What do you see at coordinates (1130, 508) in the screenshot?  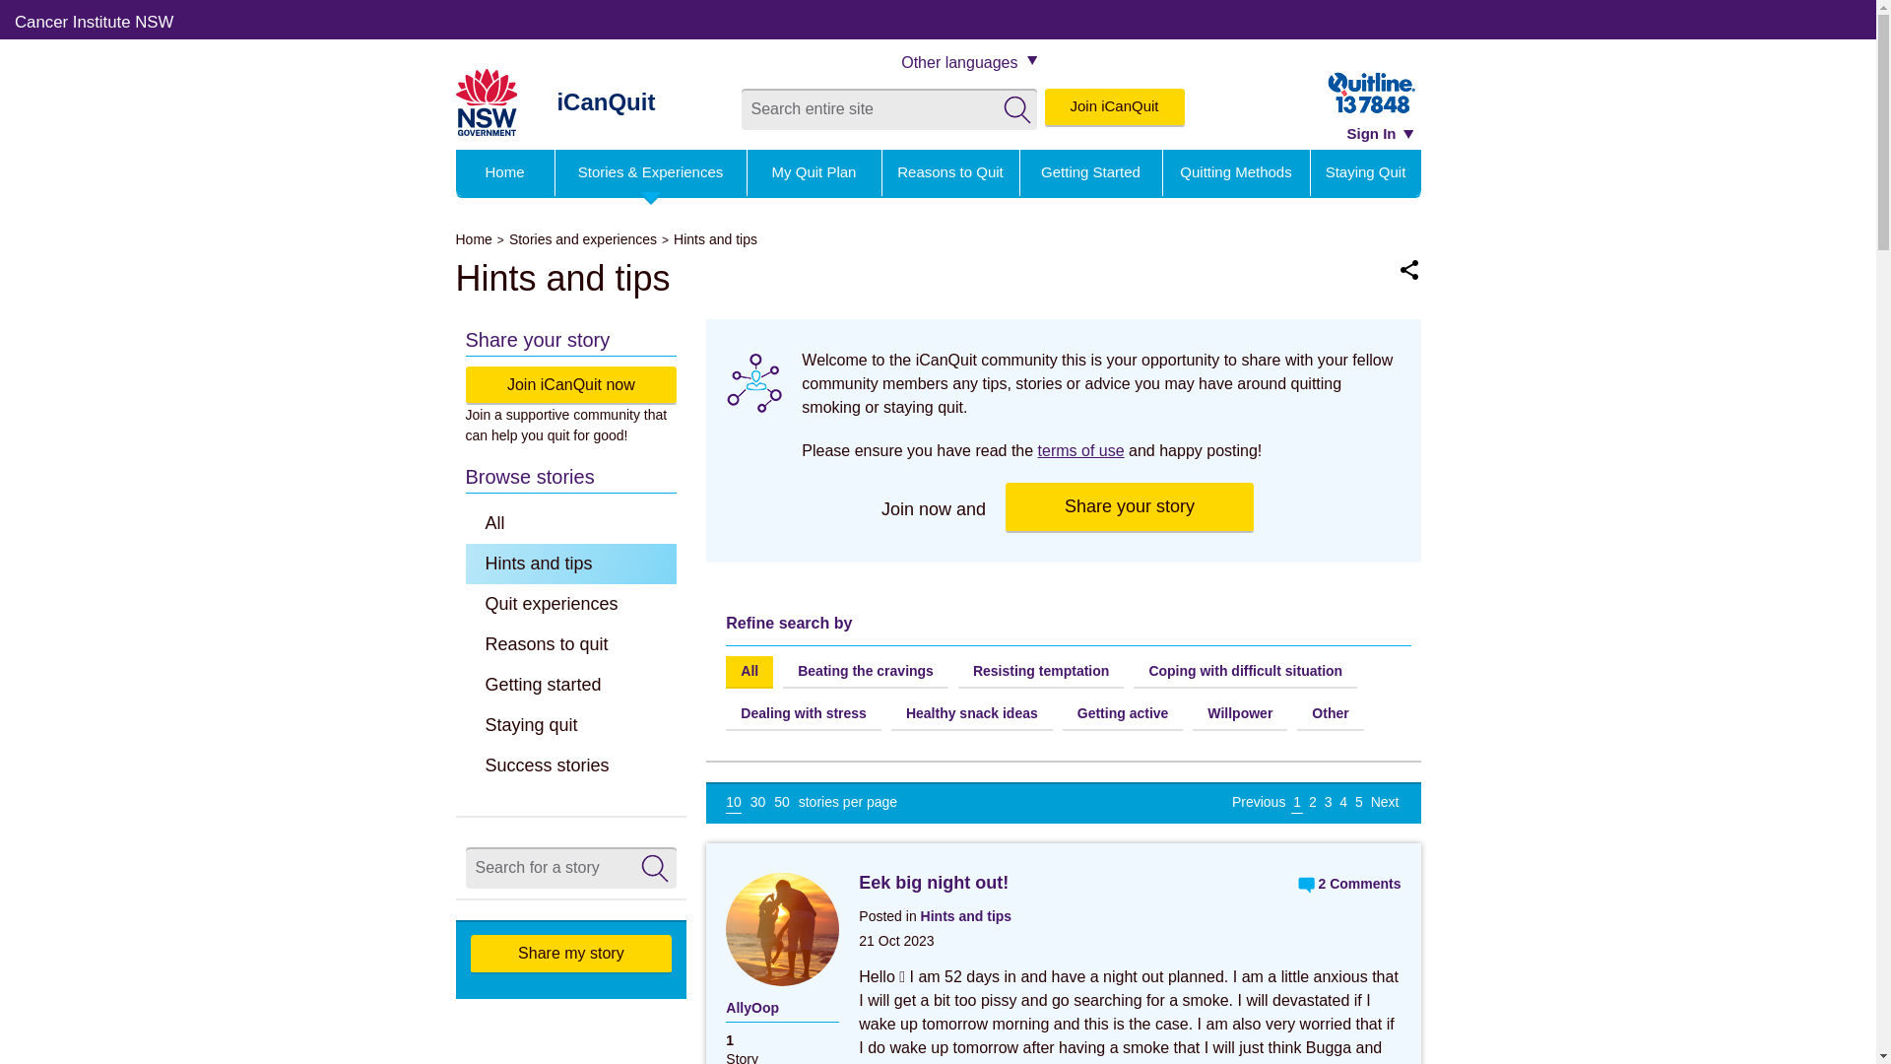 I see `Share your story` at bounding box center [1130, 508].